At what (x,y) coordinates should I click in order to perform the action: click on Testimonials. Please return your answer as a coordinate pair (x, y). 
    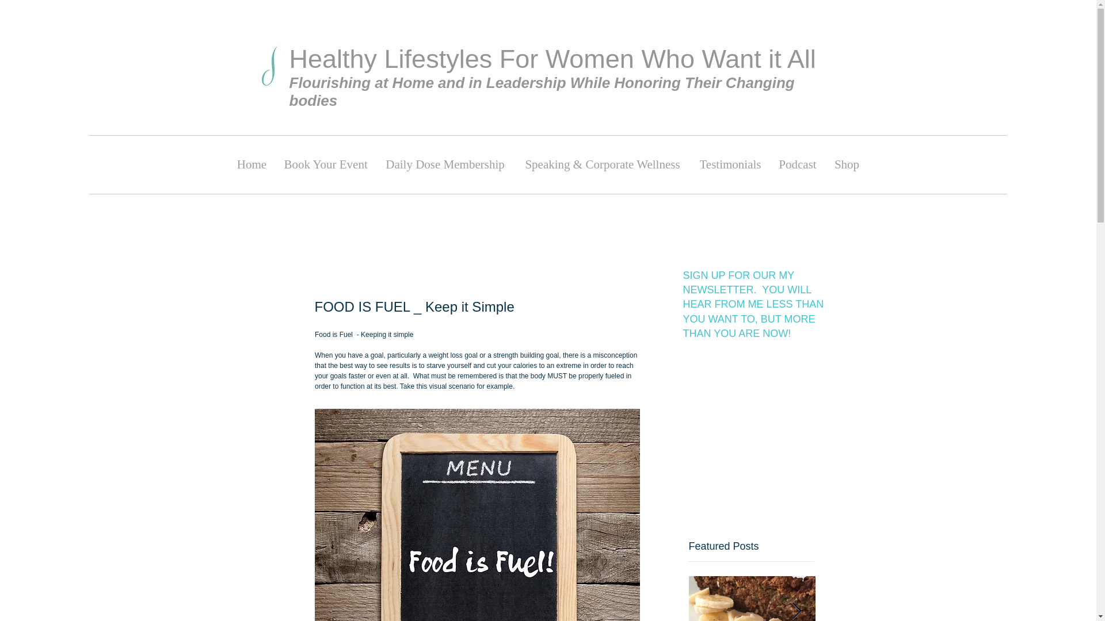
    Looking at the image, I should click on (730, 164).